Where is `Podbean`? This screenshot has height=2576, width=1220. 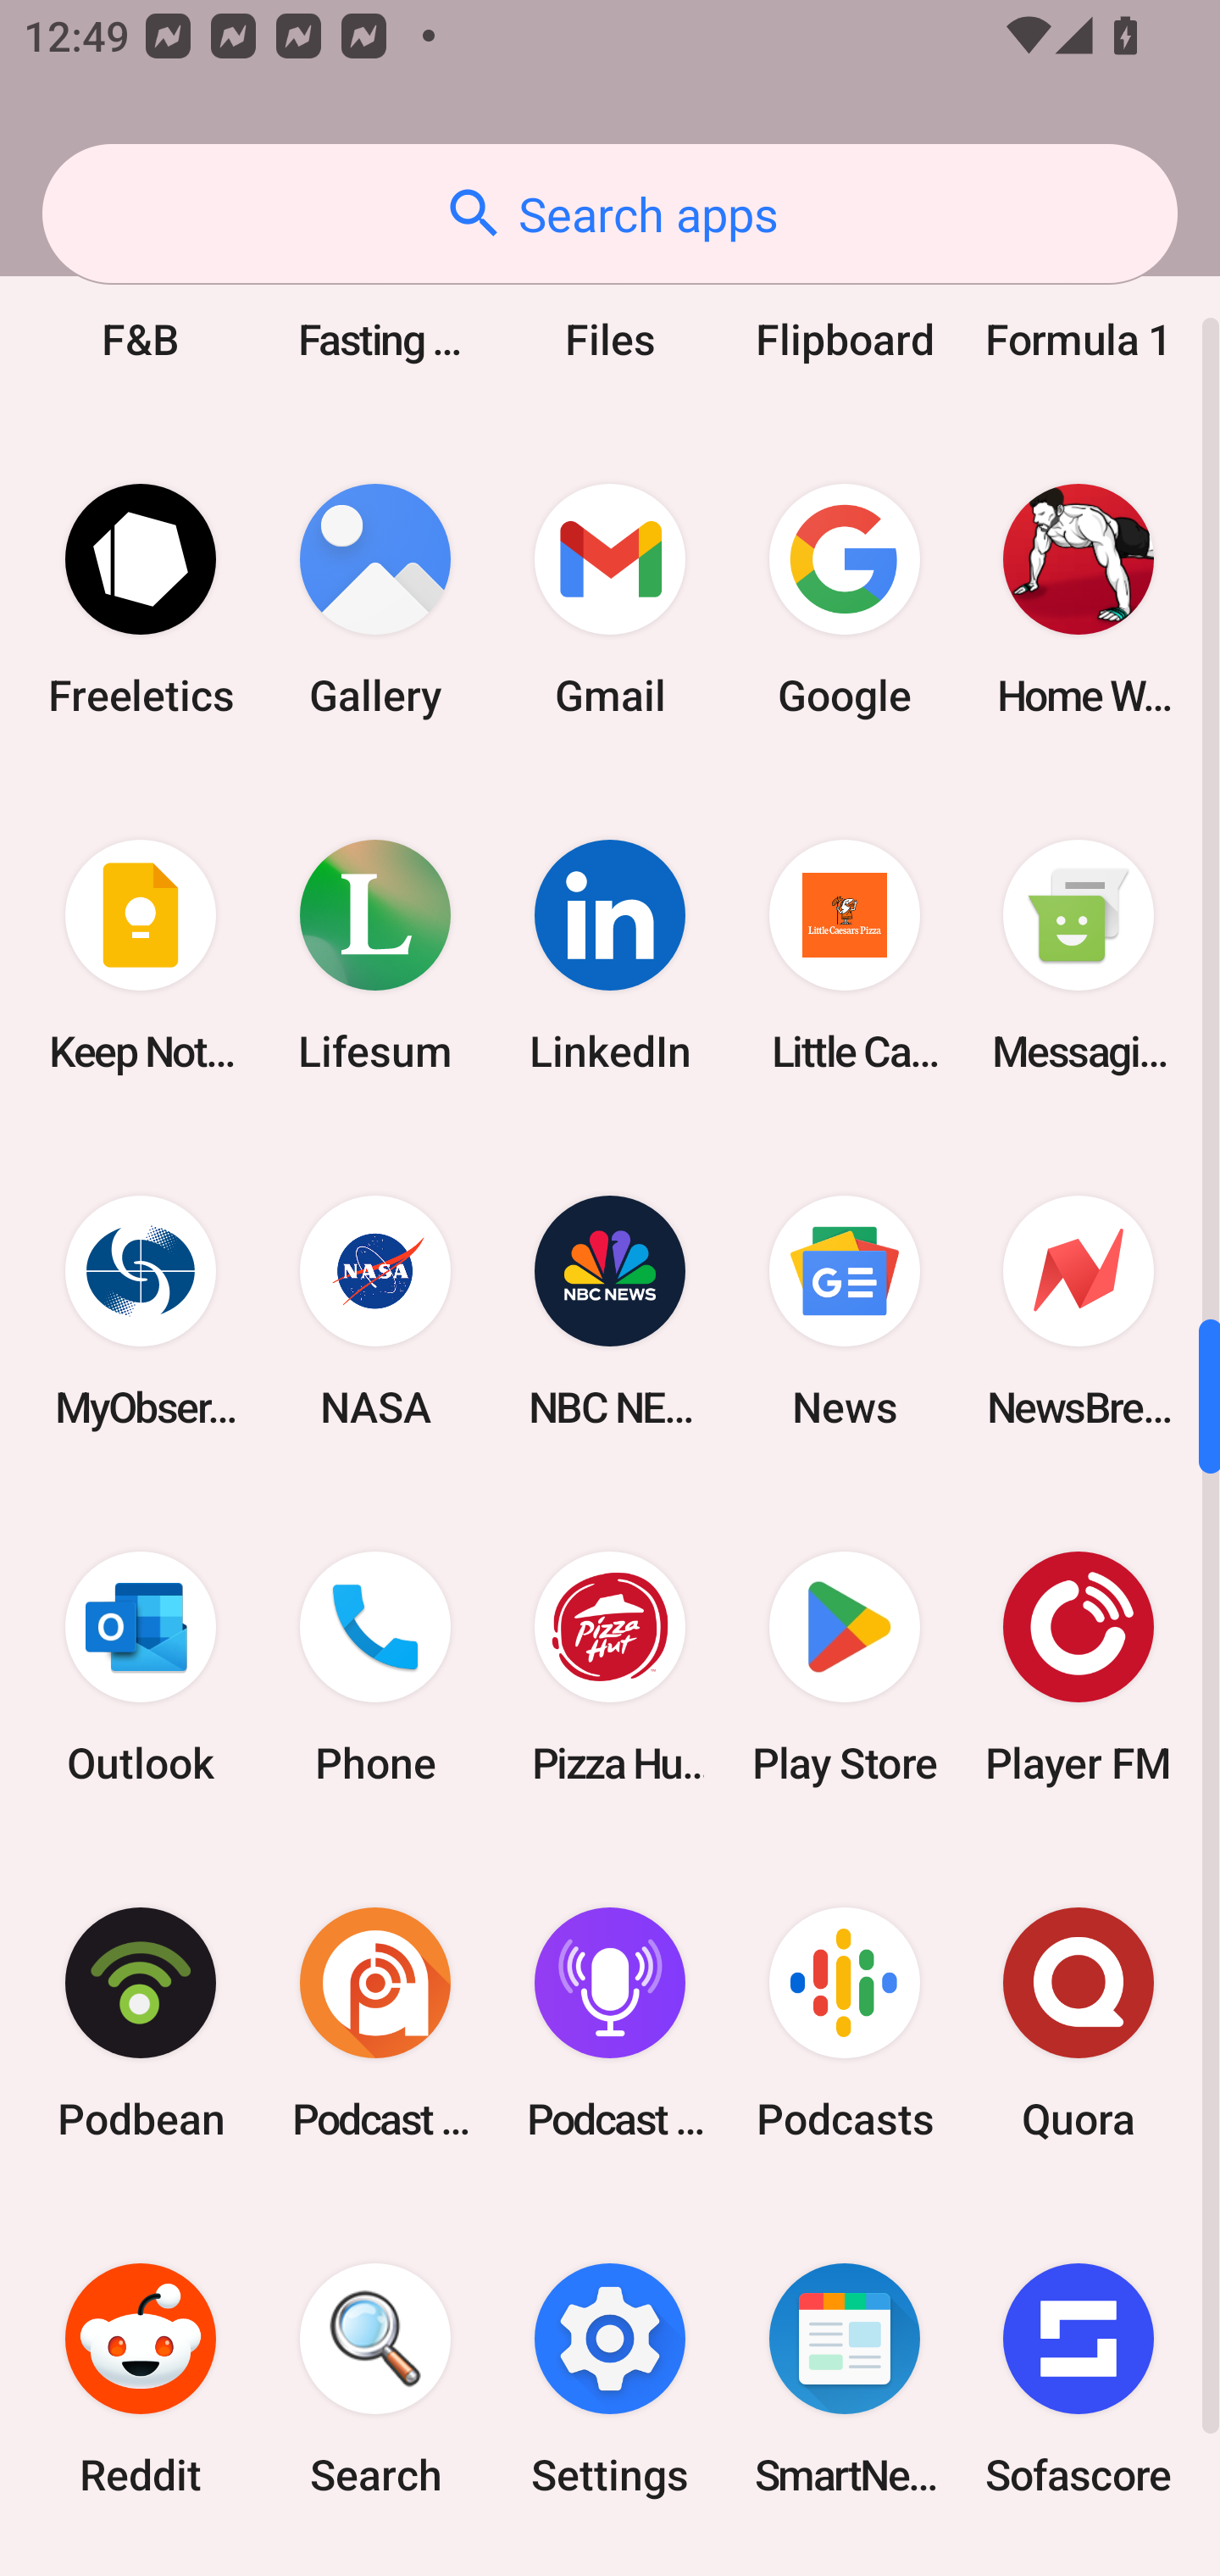 Podbean is located at coordinates (141, 2024).